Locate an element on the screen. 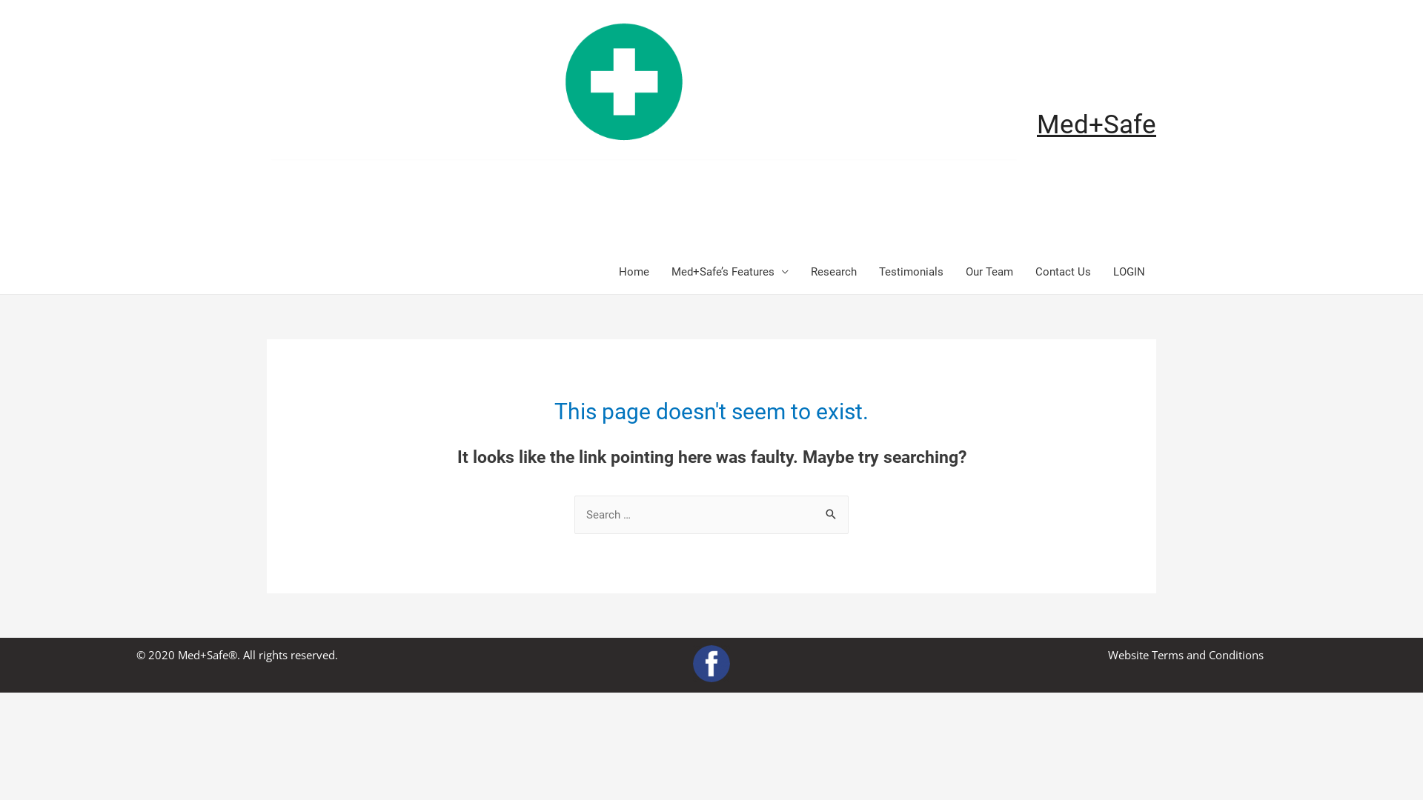 The height and width of the screenshot is (800, 1423). FaceBook is located at coordinates (711, 664).